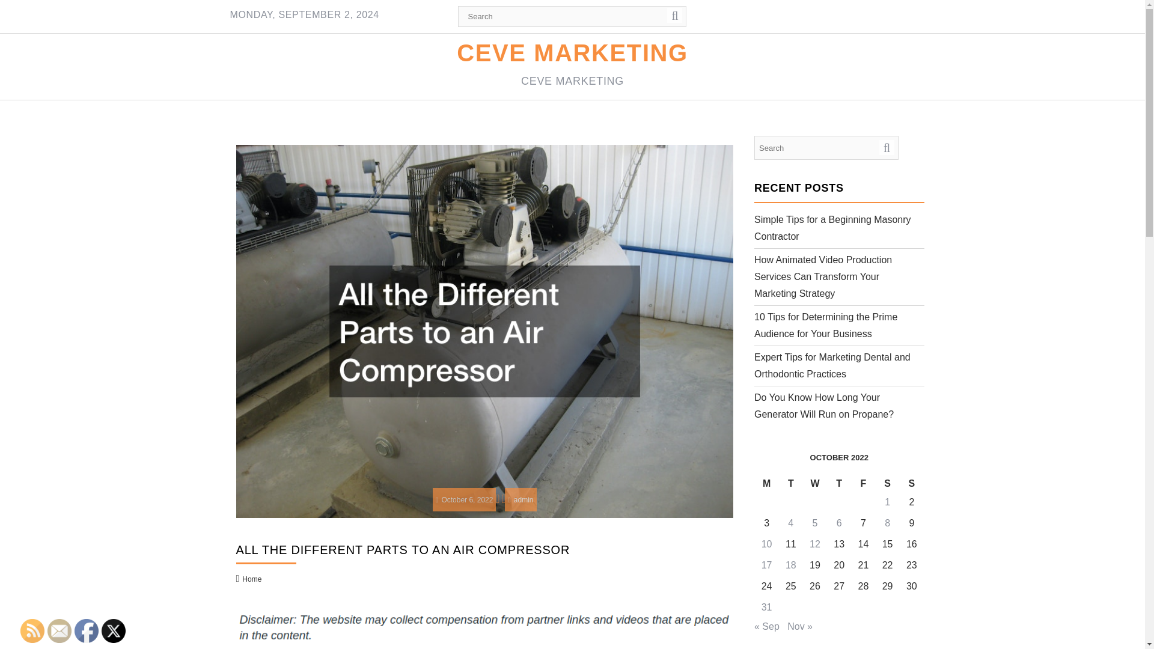 The height and width of the screenshot is (649, 1154). What do you see at coordinates (815, 544) in the screenshot?
I see `12` at bounding box center [815, 544].